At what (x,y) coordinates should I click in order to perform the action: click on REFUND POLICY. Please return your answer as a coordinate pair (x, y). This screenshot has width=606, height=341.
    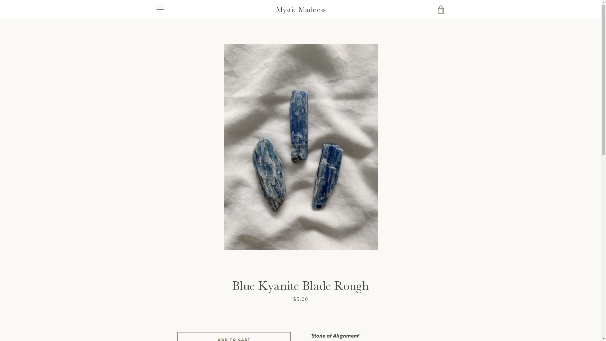
    Looking at the image, I should click on (172, 281).